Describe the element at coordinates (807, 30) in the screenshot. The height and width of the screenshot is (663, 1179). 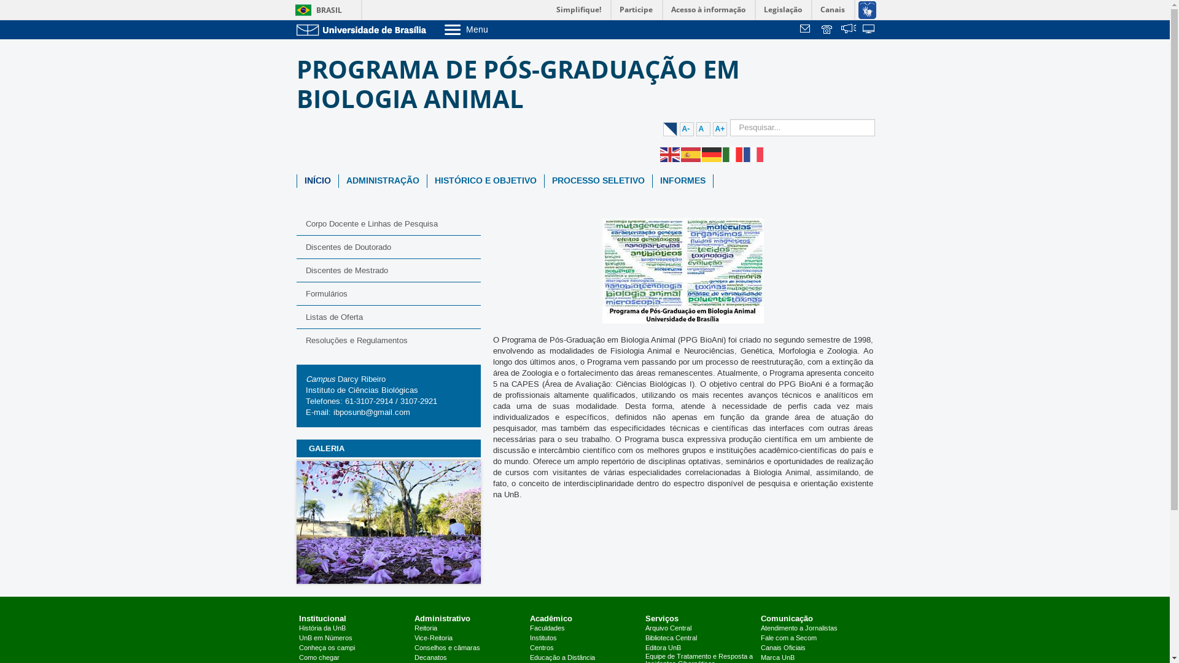
I see ` ` at that location.